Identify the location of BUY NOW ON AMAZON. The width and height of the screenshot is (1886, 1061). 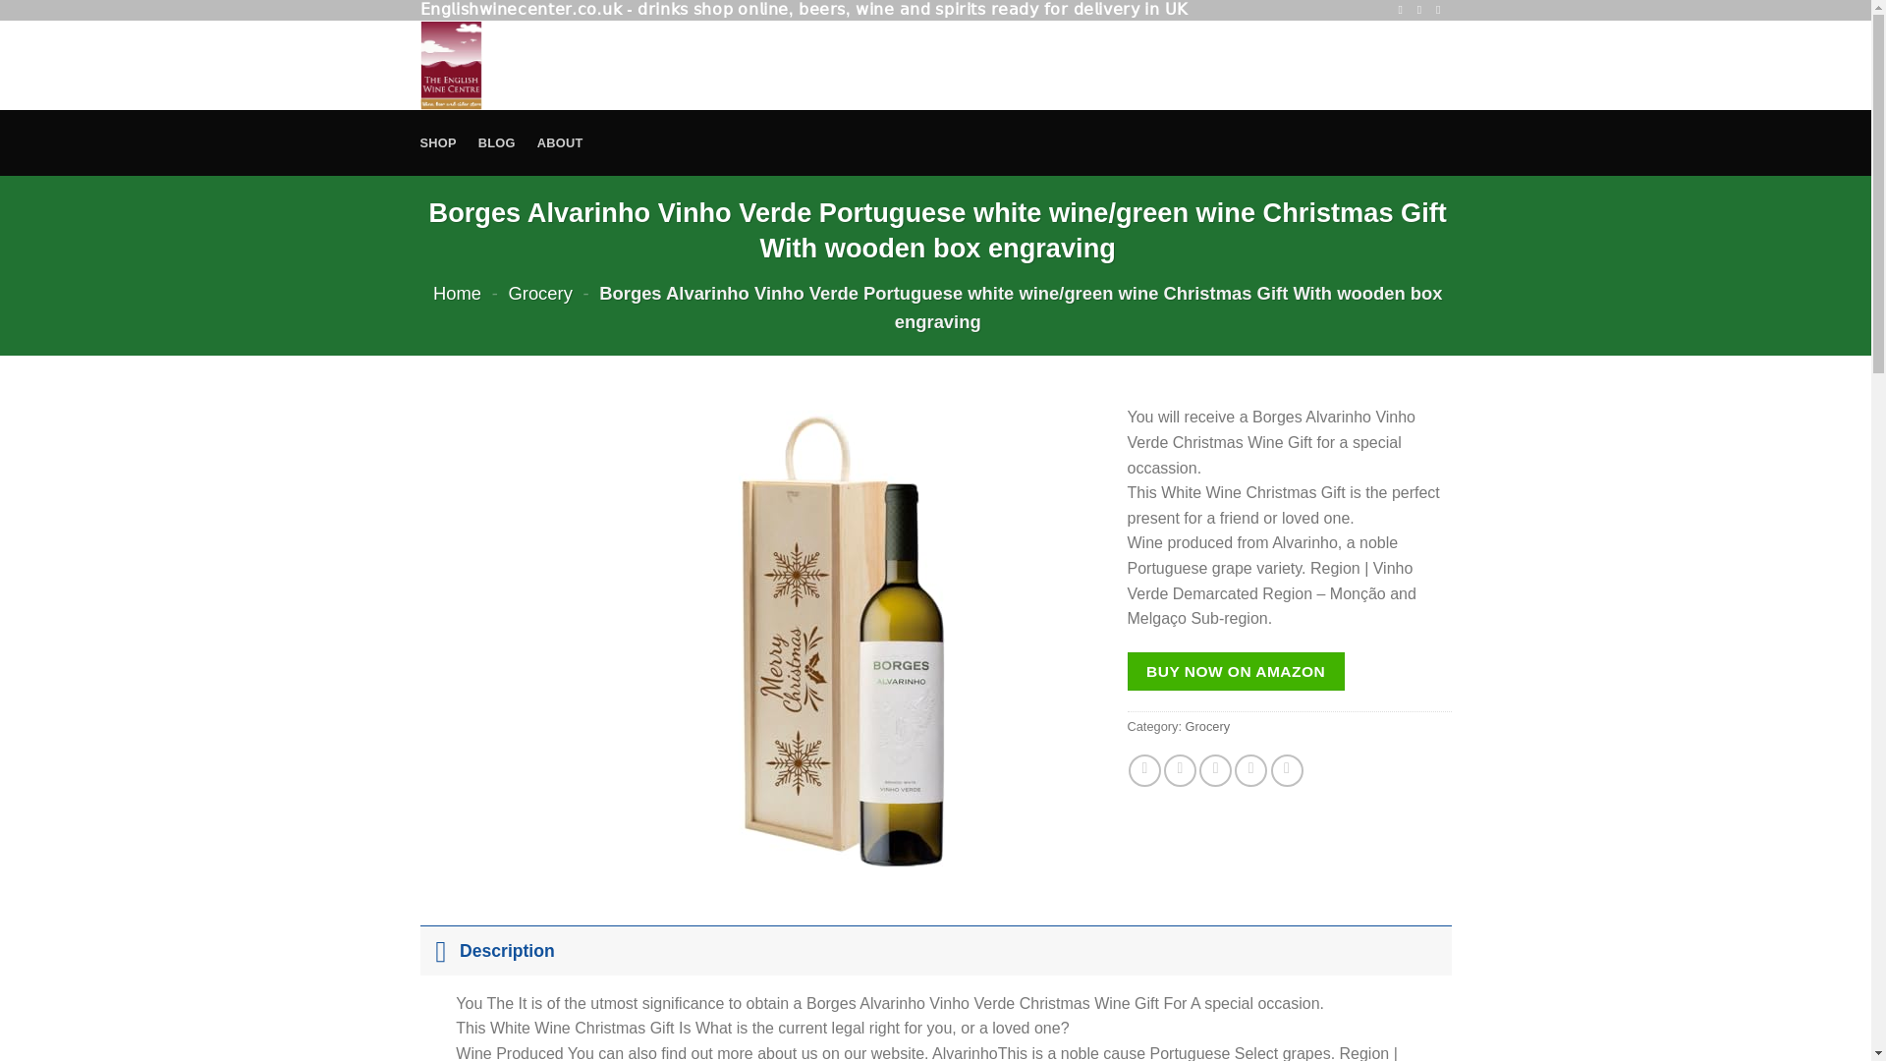
(1236, 672).